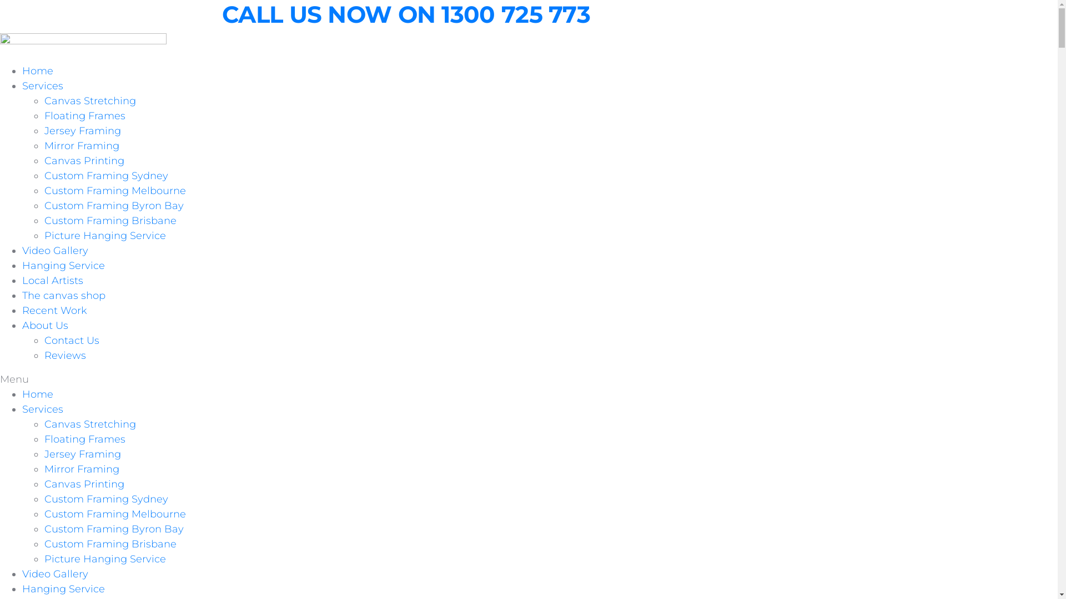 This screenshot has width=1066, height=599. I want to click on Jersey Framing, so click(83, 454).